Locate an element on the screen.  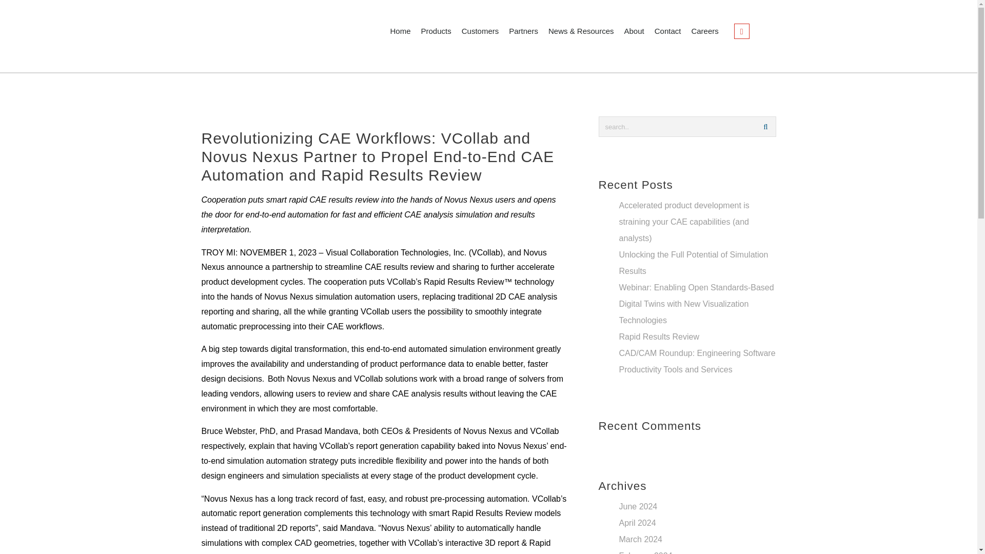
Rapid Results Review is located at coordinates (659, 337).